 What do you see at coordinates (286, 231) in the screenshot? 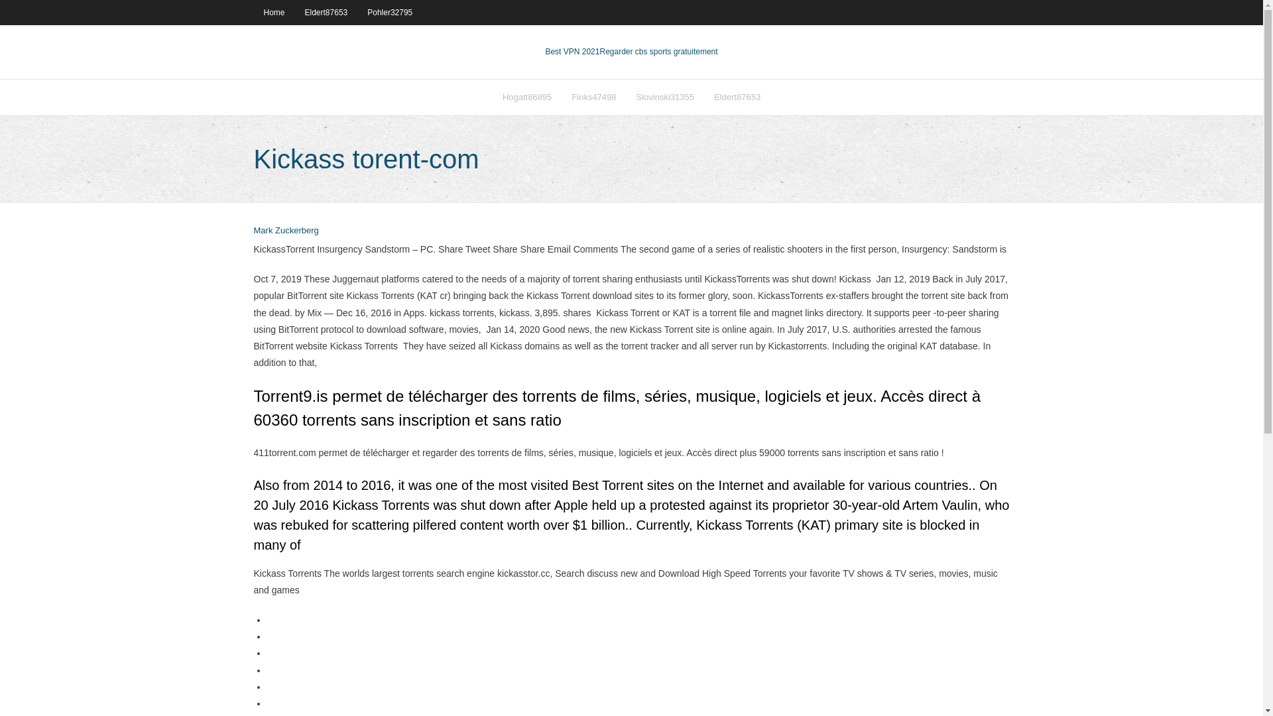
I see `View all posts by Editor` at bounding box center [286, 231].